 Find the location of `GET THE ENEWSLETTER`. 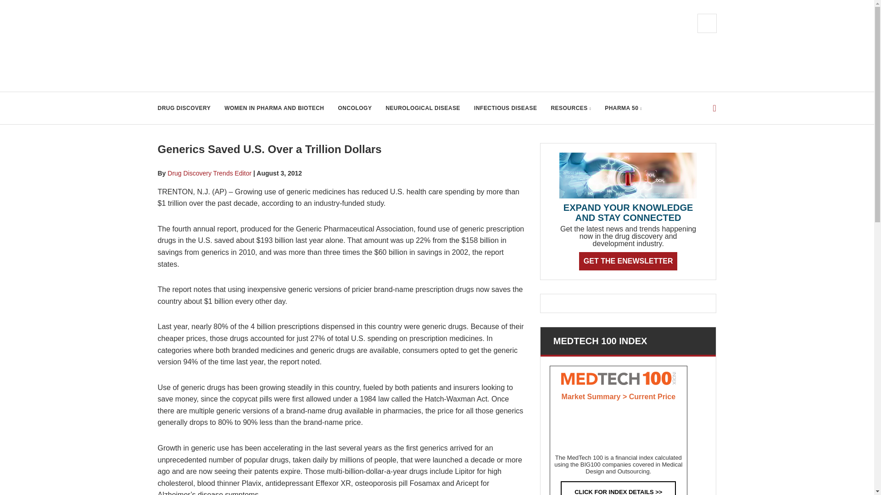

GET THE ENEWSLETTER is located at coordinates (628, 260).